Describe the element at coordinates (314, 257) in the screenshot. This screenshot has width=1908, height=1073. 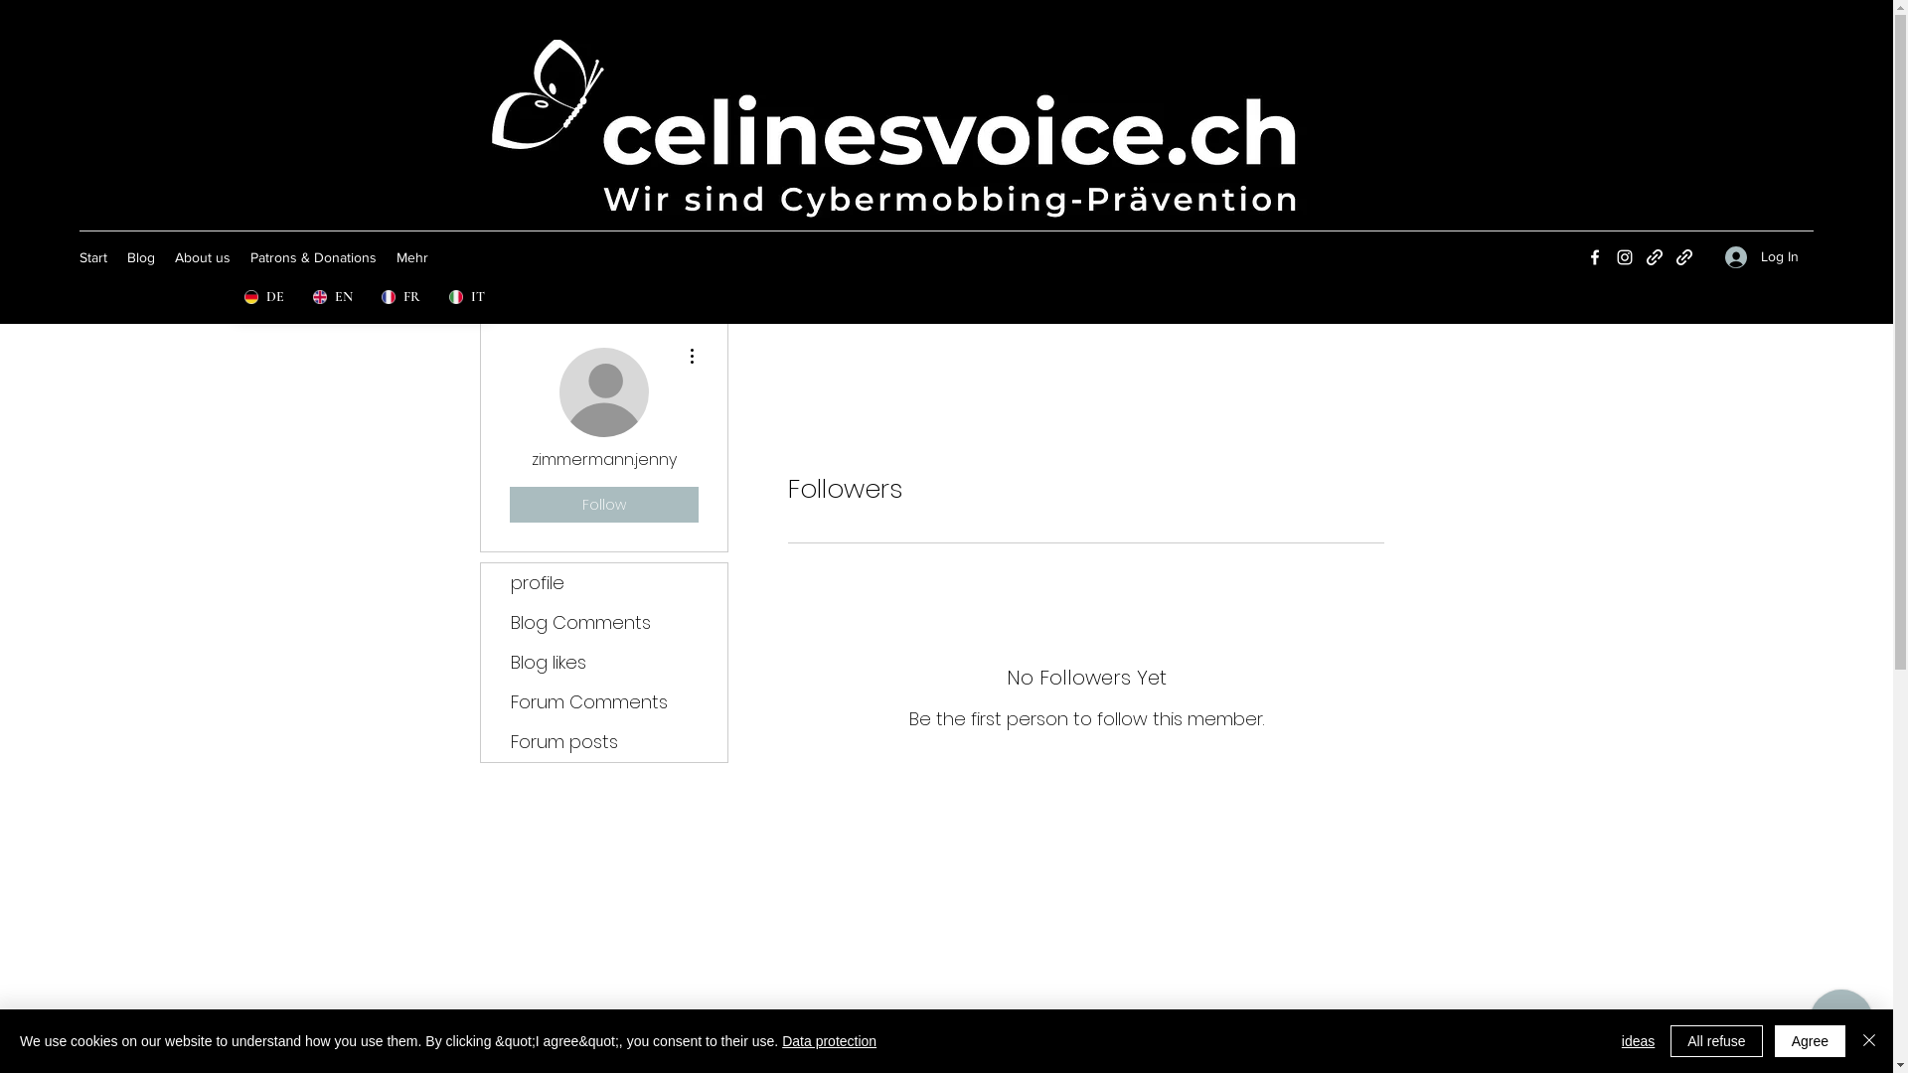
I see `Patrons & Donations` at that location.